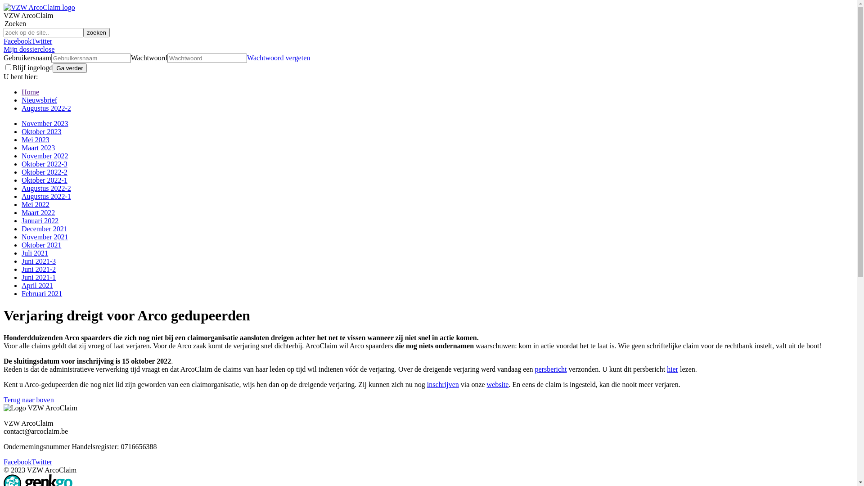  Describe the element at coordinates (46, 108) in the screenshot. I see `Augustus 2022-2` at that location.